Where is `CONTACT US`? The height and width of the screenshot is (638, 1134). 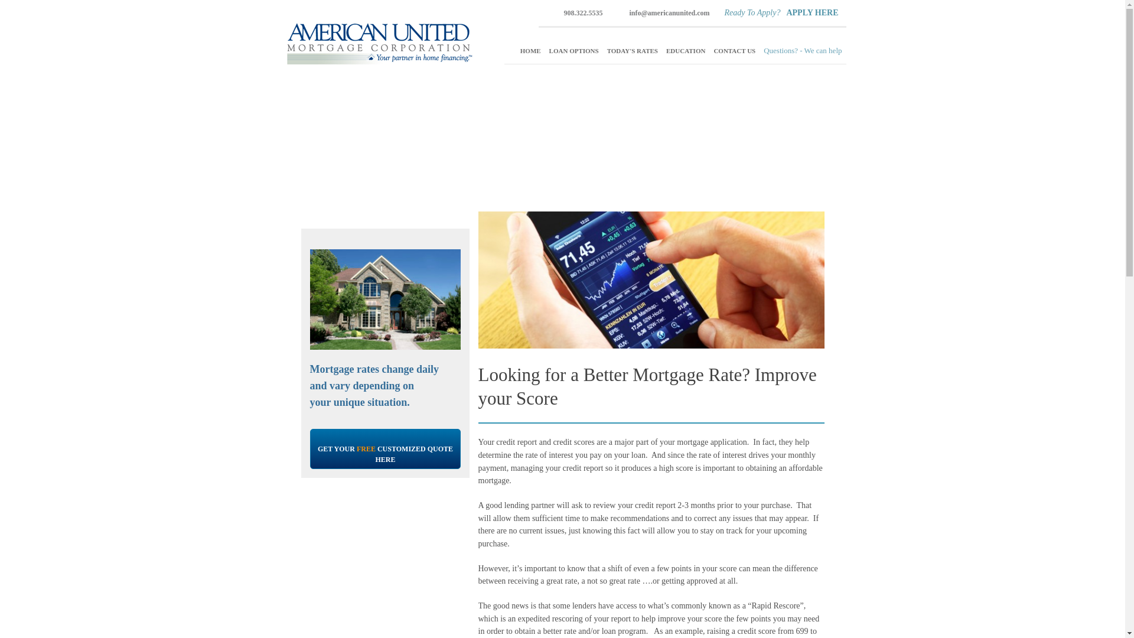 CONTACT US is located at coordinates (735, 51).